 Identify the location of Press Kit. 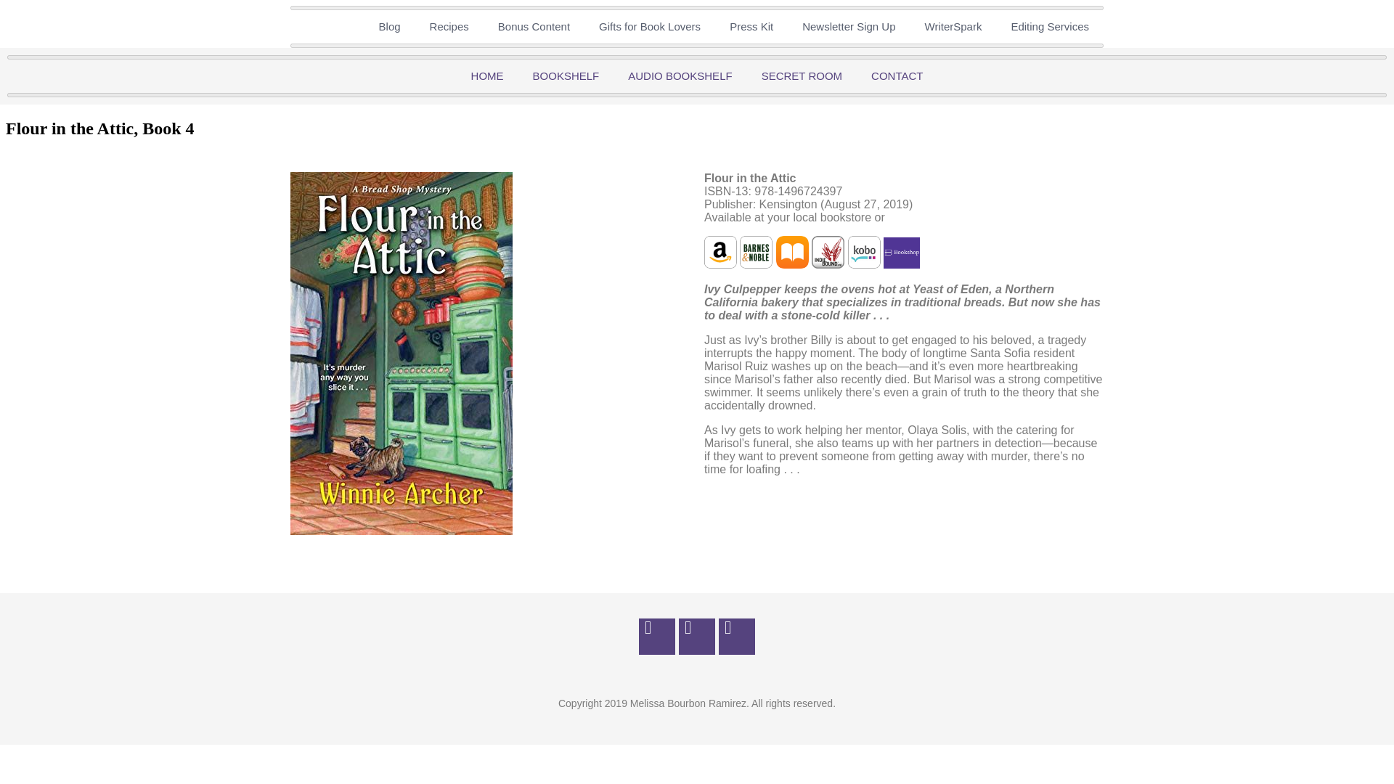
(751, 27).